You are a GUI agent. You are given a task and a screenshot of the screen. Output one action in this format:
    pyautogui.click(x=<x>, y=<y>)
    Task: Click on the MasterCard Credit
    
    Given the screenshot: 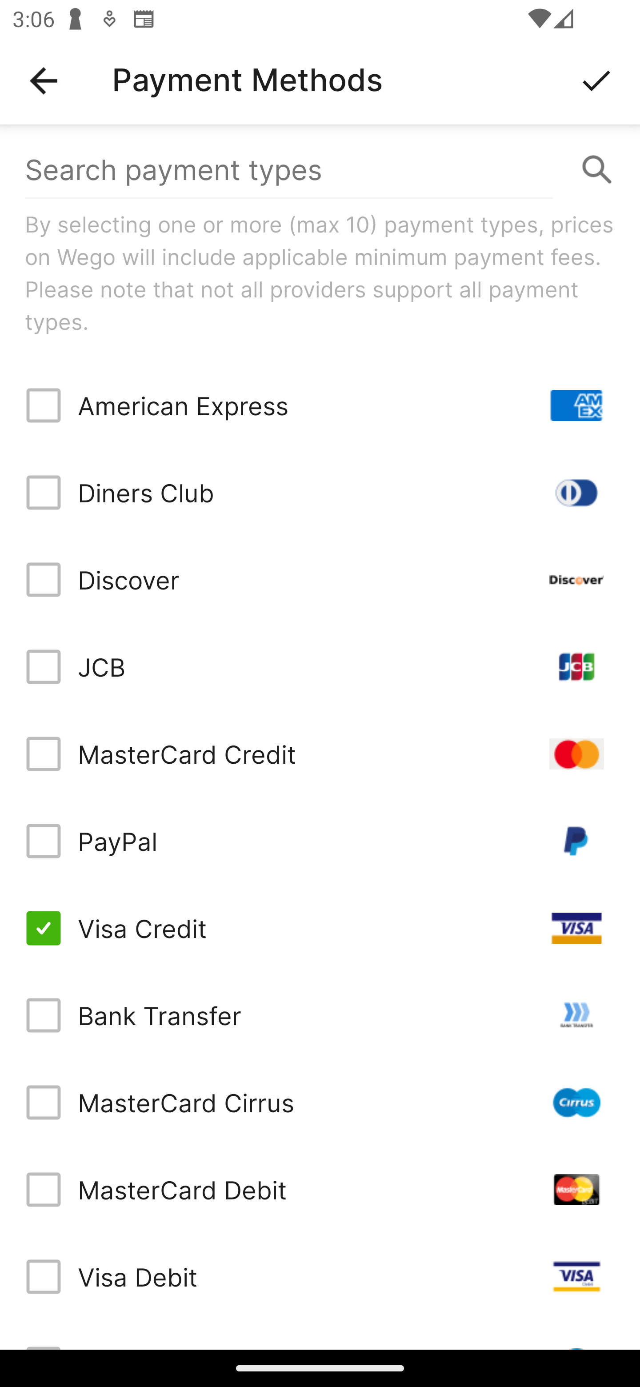 What is the action you would take?
    pyautogui.click(x=320, y=754)
    